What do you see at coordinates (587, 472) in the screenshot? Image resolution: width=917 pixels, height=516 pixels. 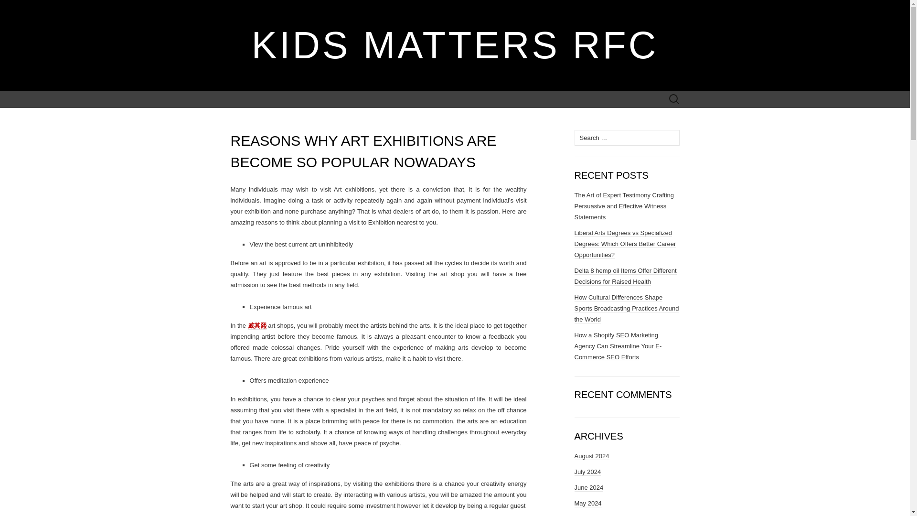 I see `July 2024` at bounding box center [587, 472].